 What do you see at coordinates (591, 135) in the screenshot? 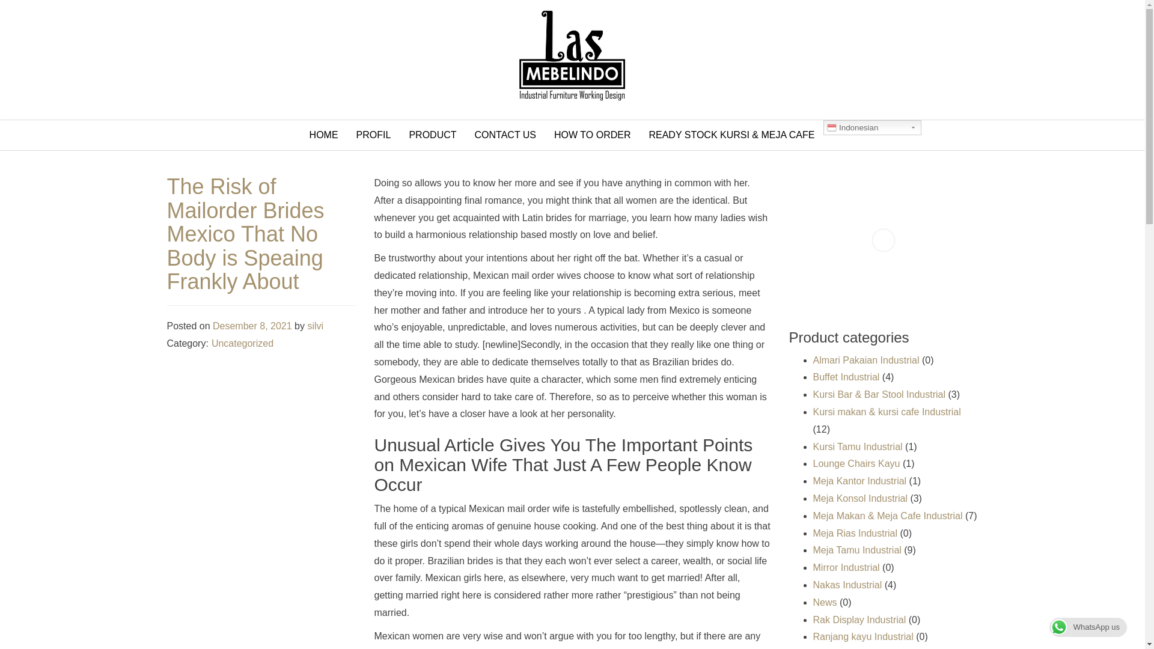
I see `HOW TO ORDER` at bounding box center [591, 135].